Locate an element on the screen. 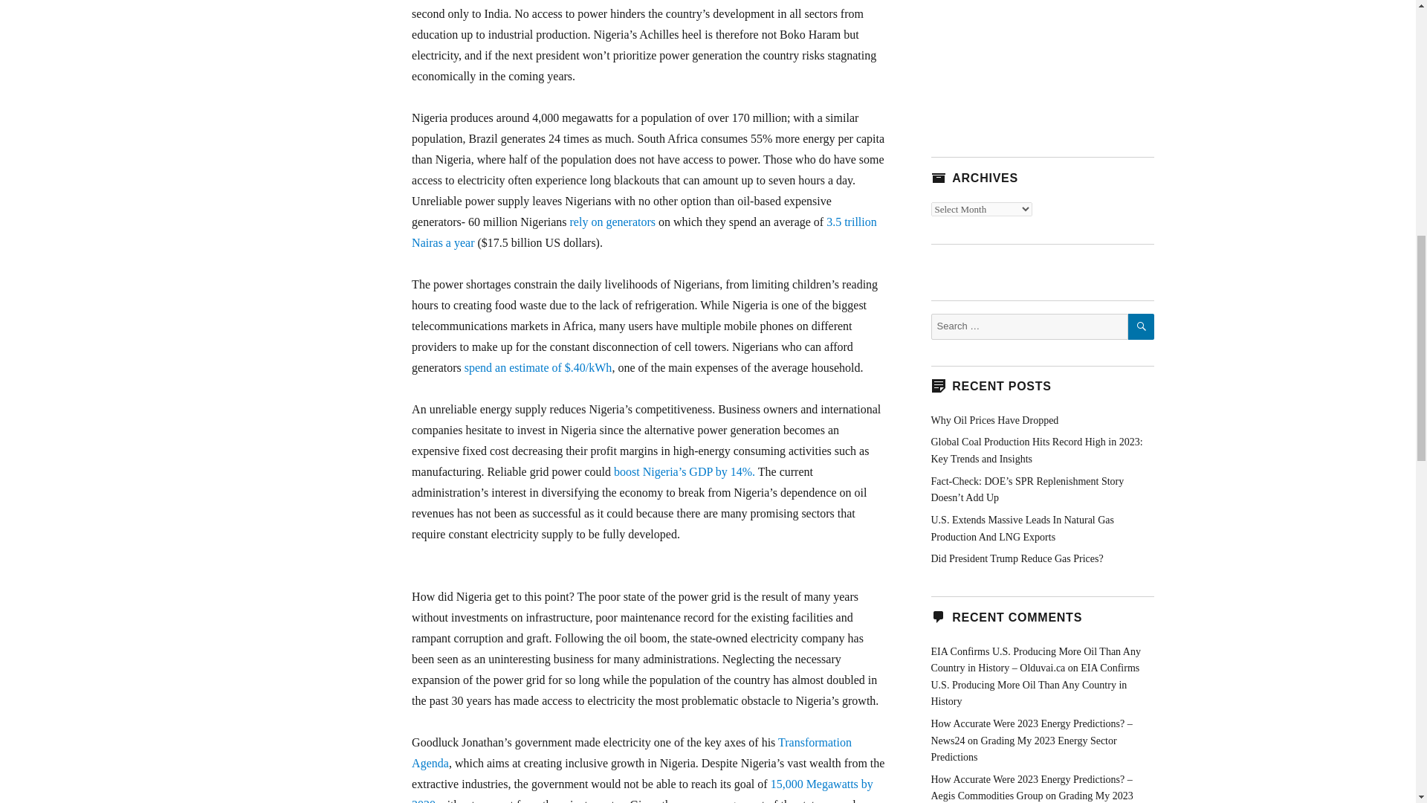 The image size is (1427, 803). 3.5 trillion Nairas a year is located at coordinates (644, 232).